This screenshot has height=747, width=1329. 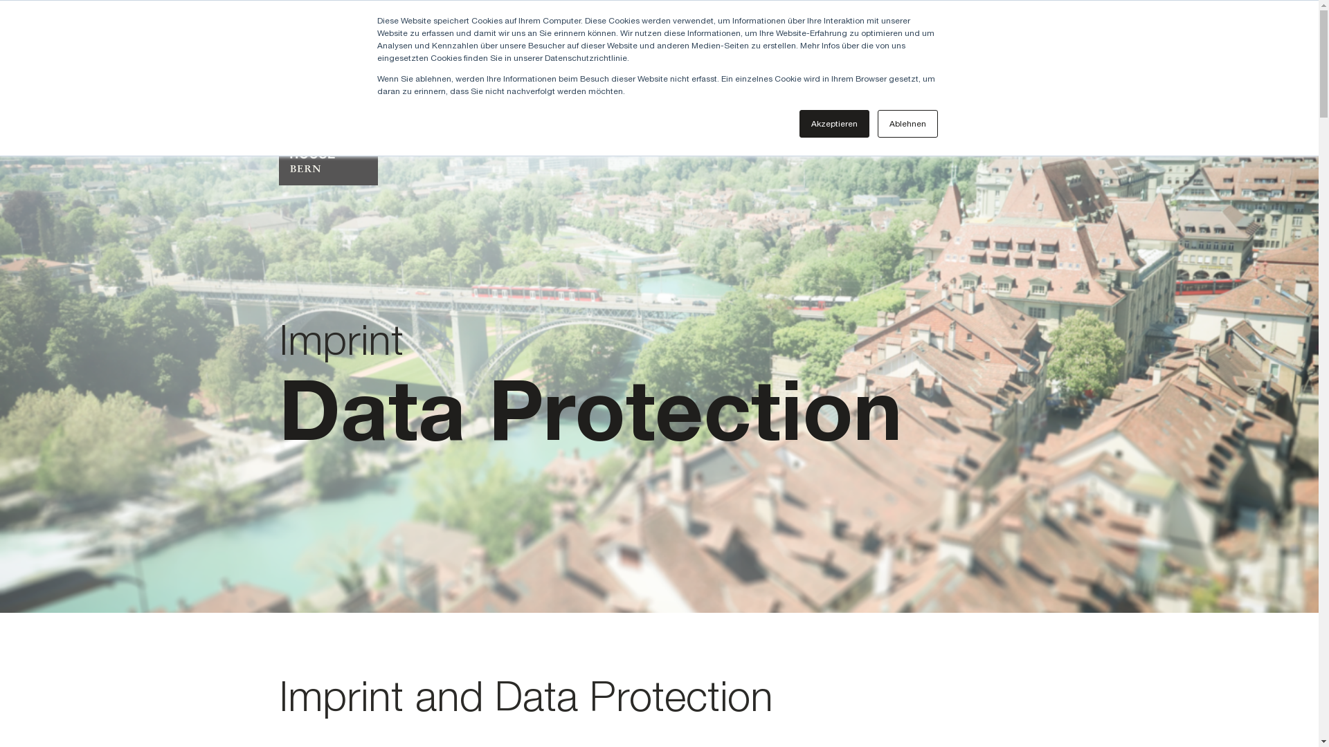 I want to click on Contact, so click(x=976, y=34).